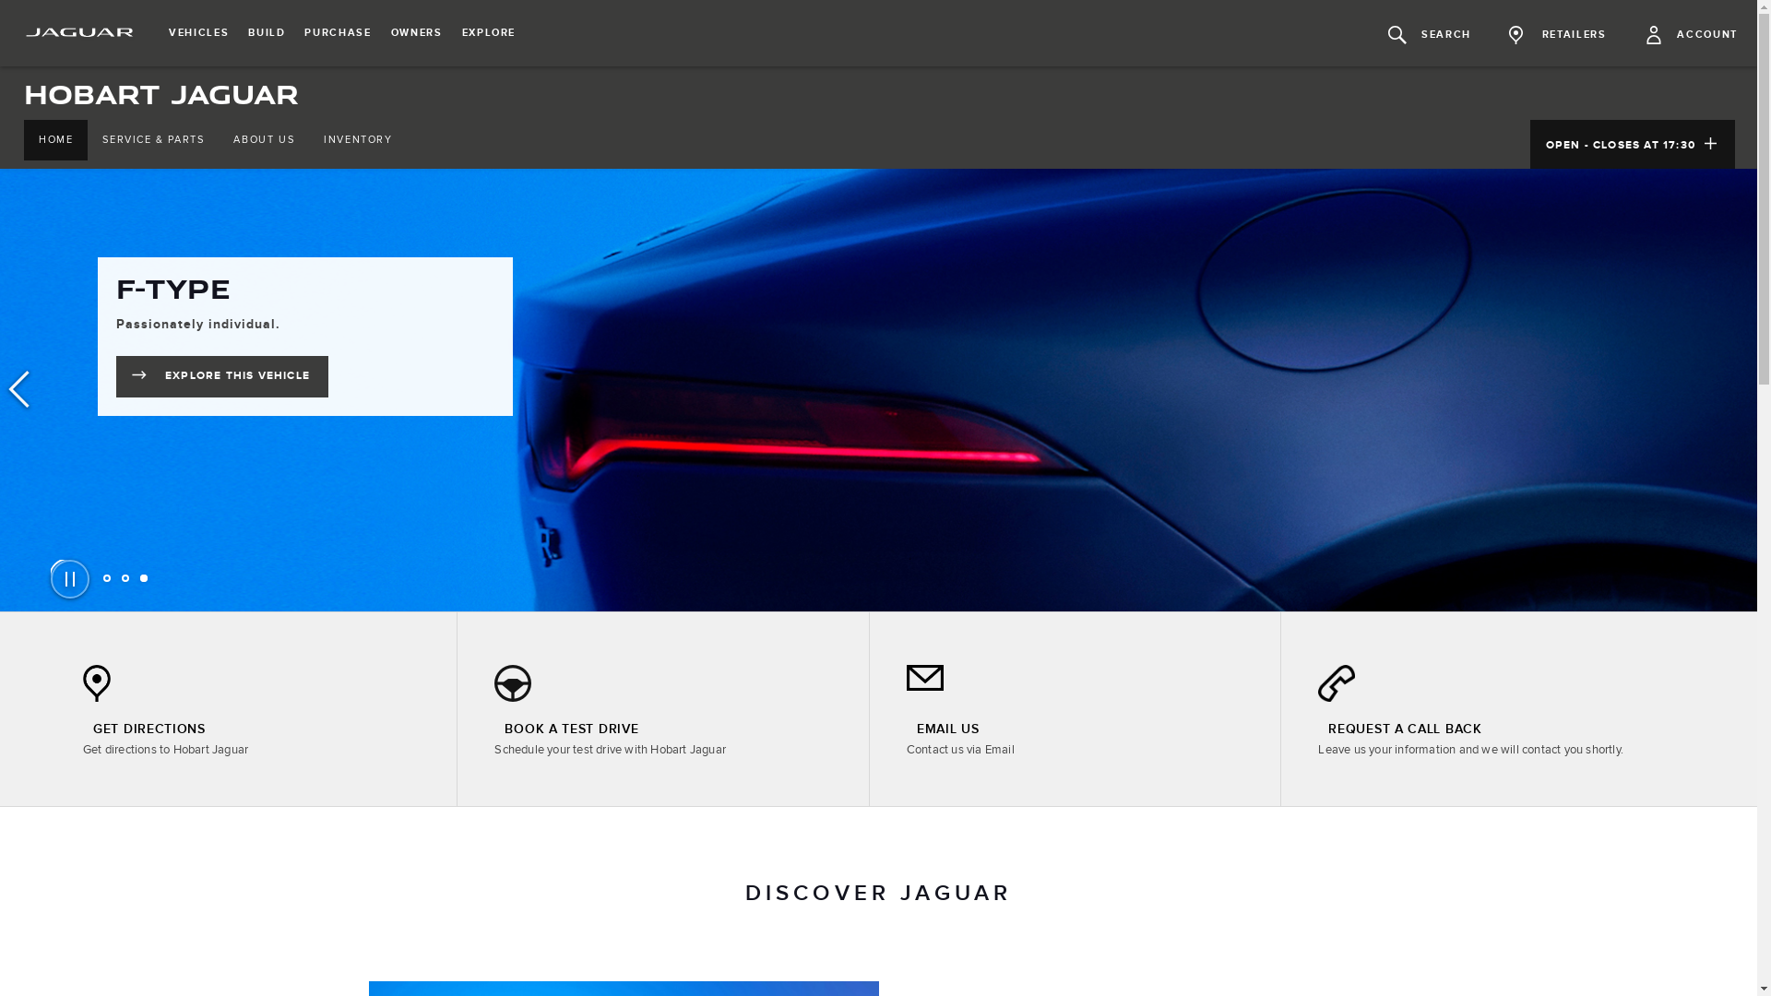 Image resolution: width=1771 pixels, height=996 pixels. I want to click on EMAIL US, so click(943, 729).